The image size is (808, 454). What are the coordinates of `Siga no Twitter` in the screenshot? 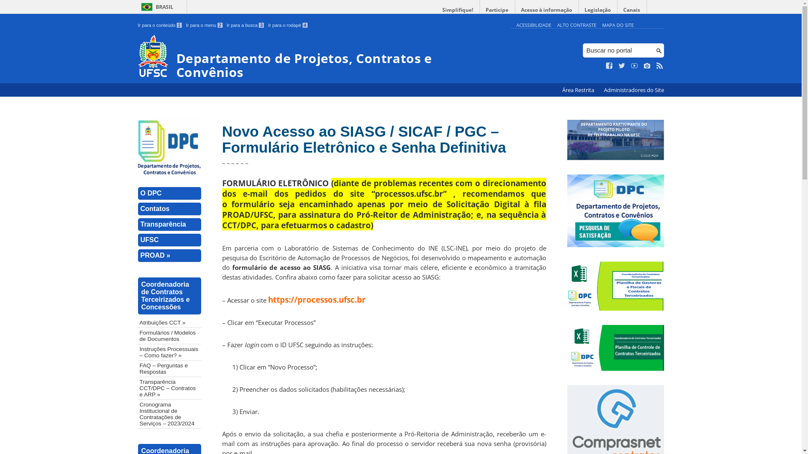 It's located at (622, 66).